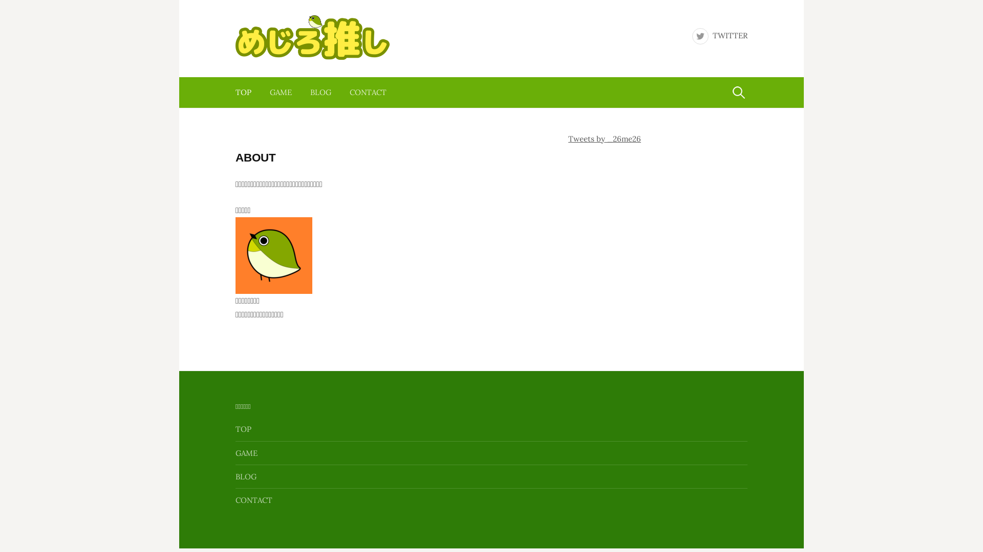 This screenshot has height=552, width=983. Describe the element at coordinates (720, 36) in the screenshot. I see `TWITTER` at that location.